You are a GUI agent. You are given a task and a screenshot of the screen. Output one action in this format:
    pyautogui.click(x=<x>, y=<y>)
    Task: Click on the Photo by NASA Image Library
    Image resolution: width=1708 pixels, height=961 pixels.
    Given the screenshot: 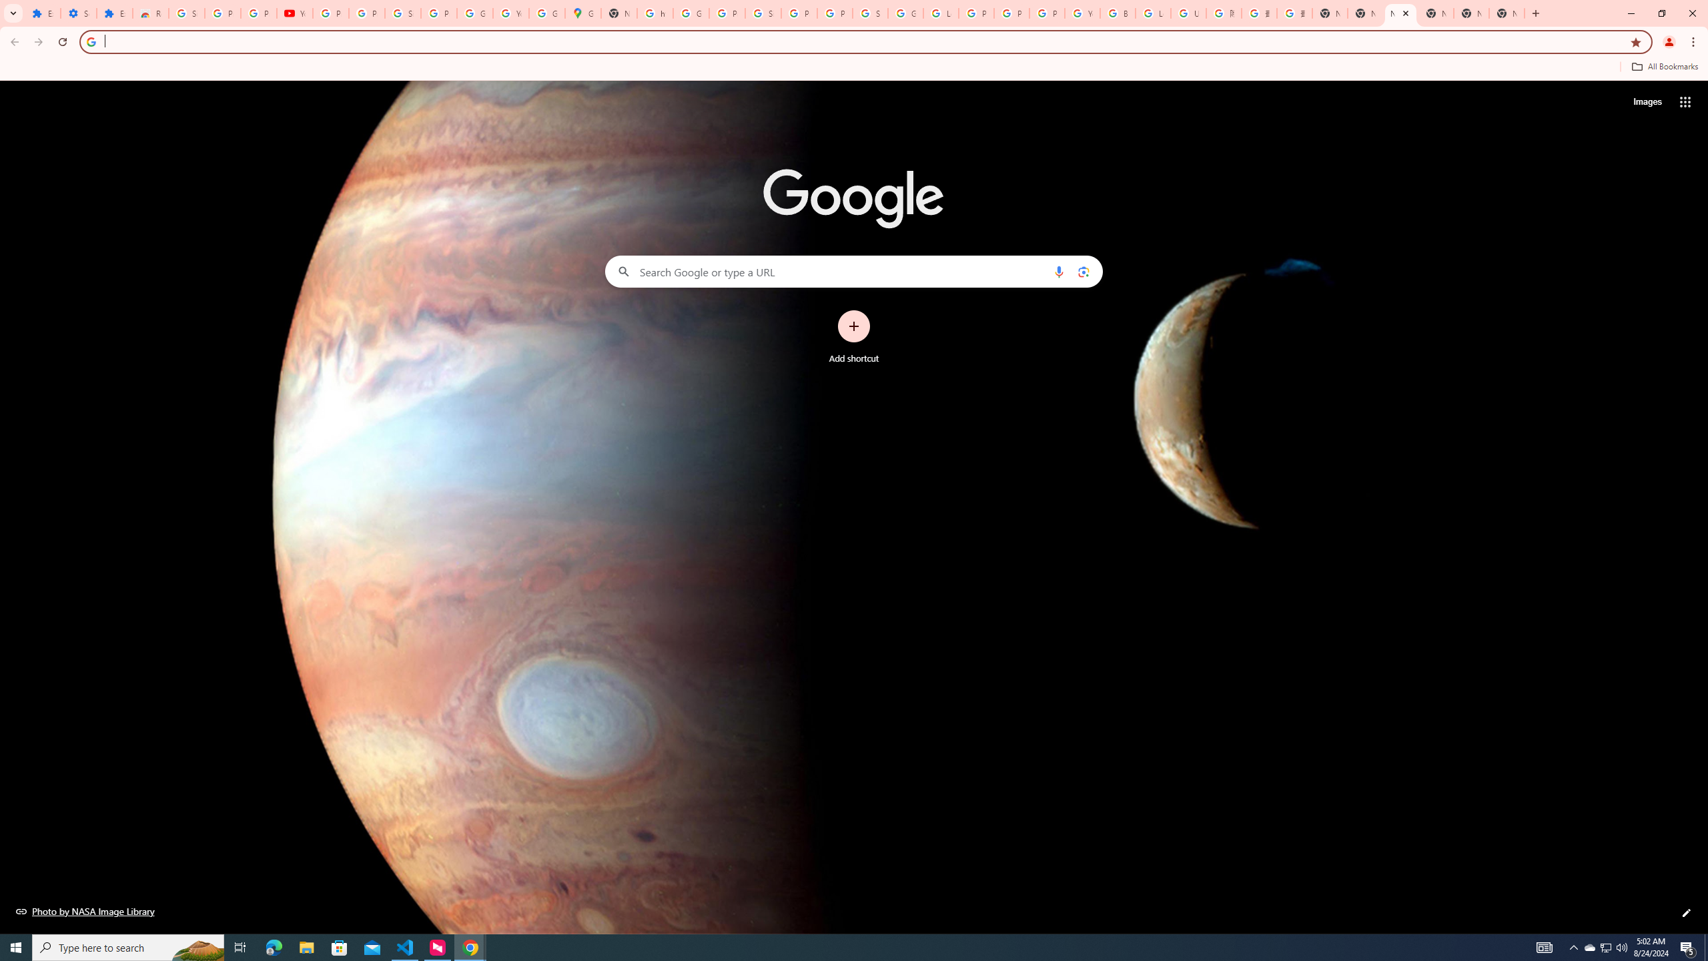 What is the action you would take?
    pyautogui.click(x=85, y=911)
    